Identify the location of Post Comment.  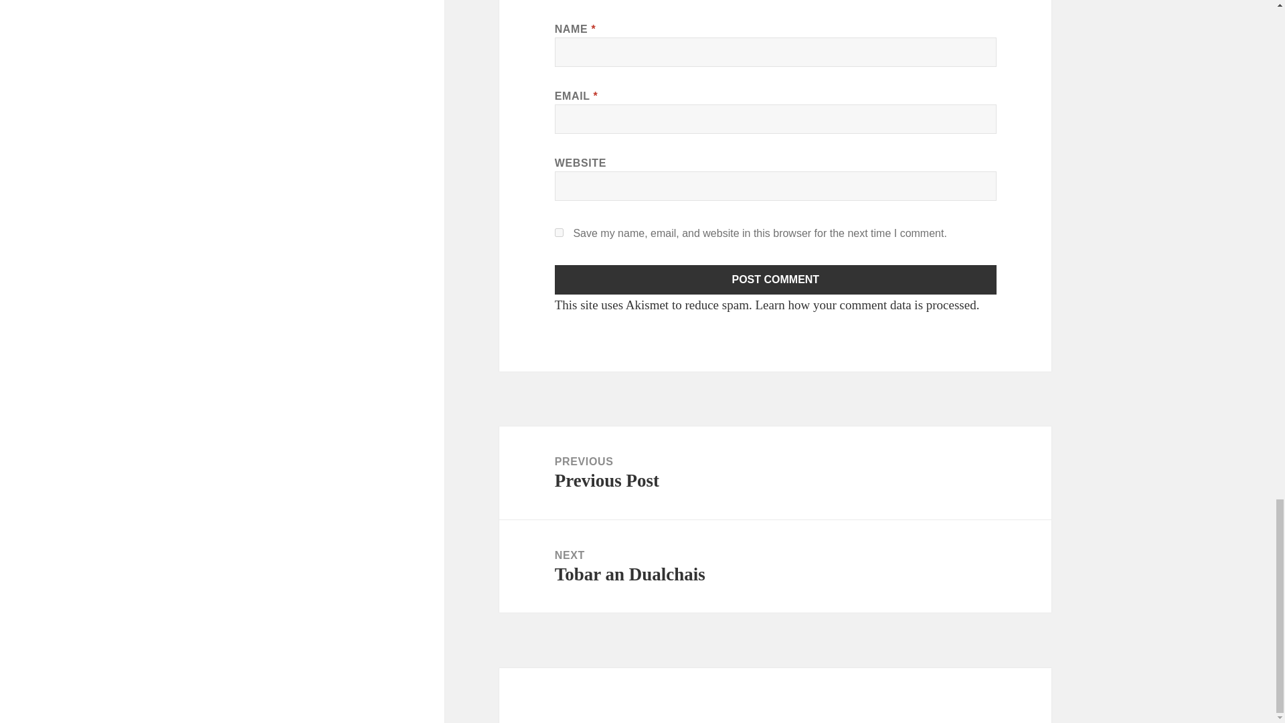
(776, 280).